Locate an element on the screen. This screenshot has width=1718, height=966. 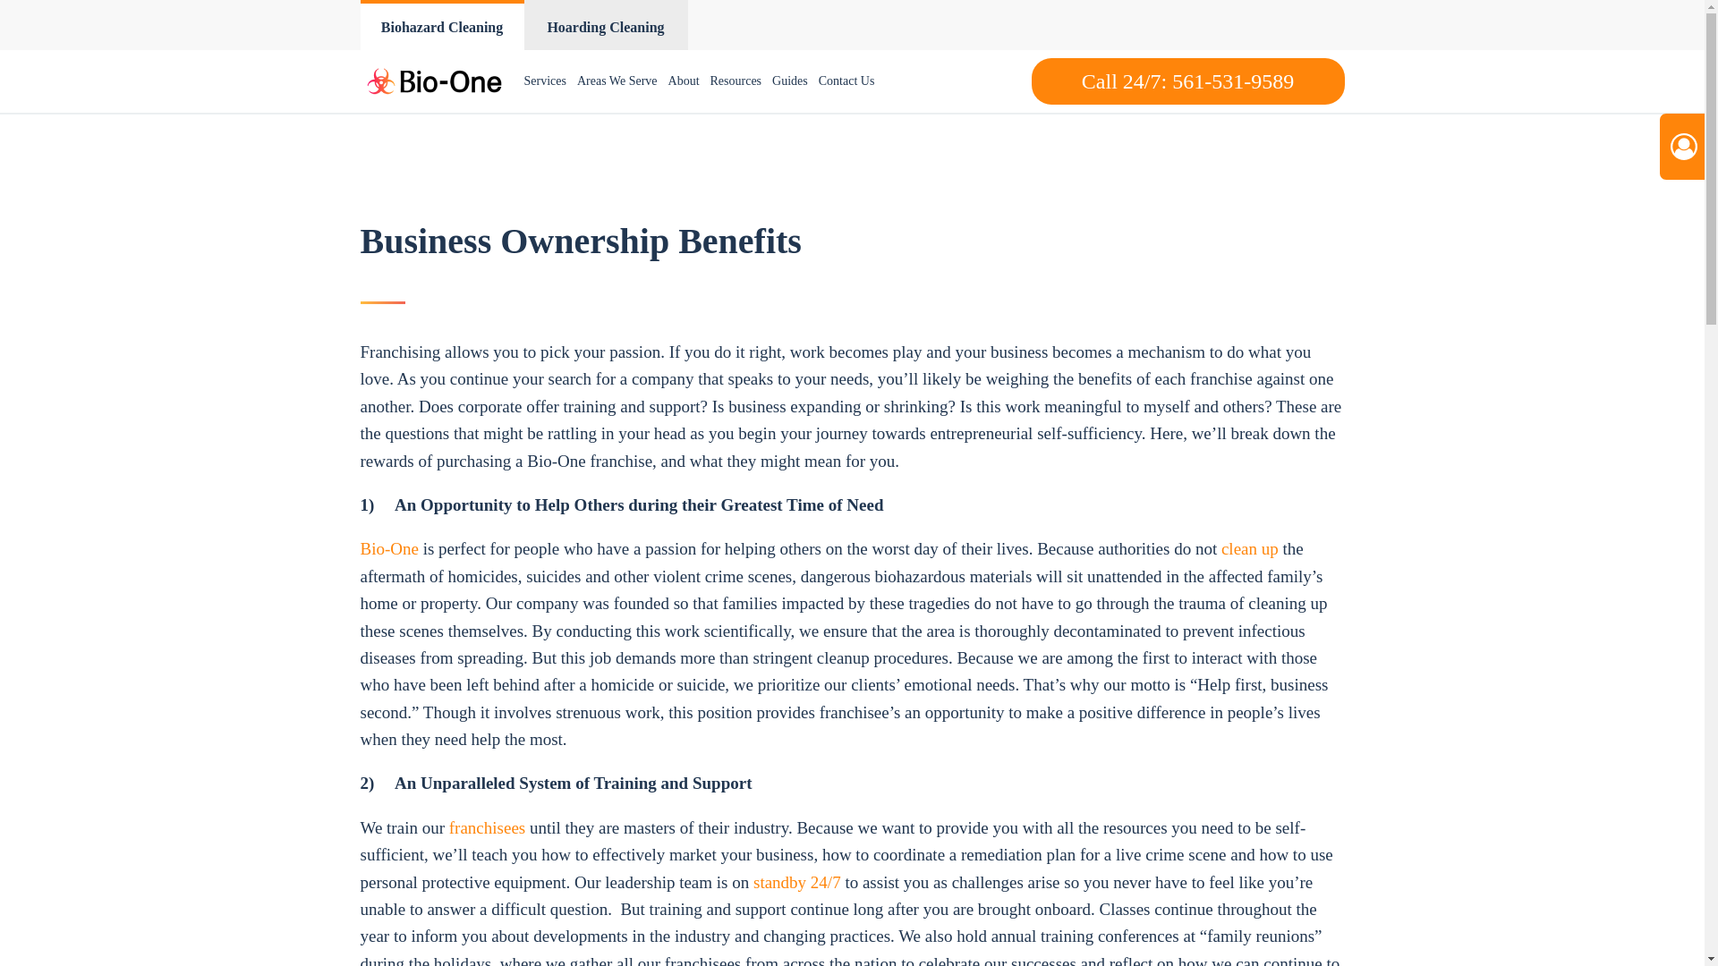
Bio-One is located at coordinates (388, 548).